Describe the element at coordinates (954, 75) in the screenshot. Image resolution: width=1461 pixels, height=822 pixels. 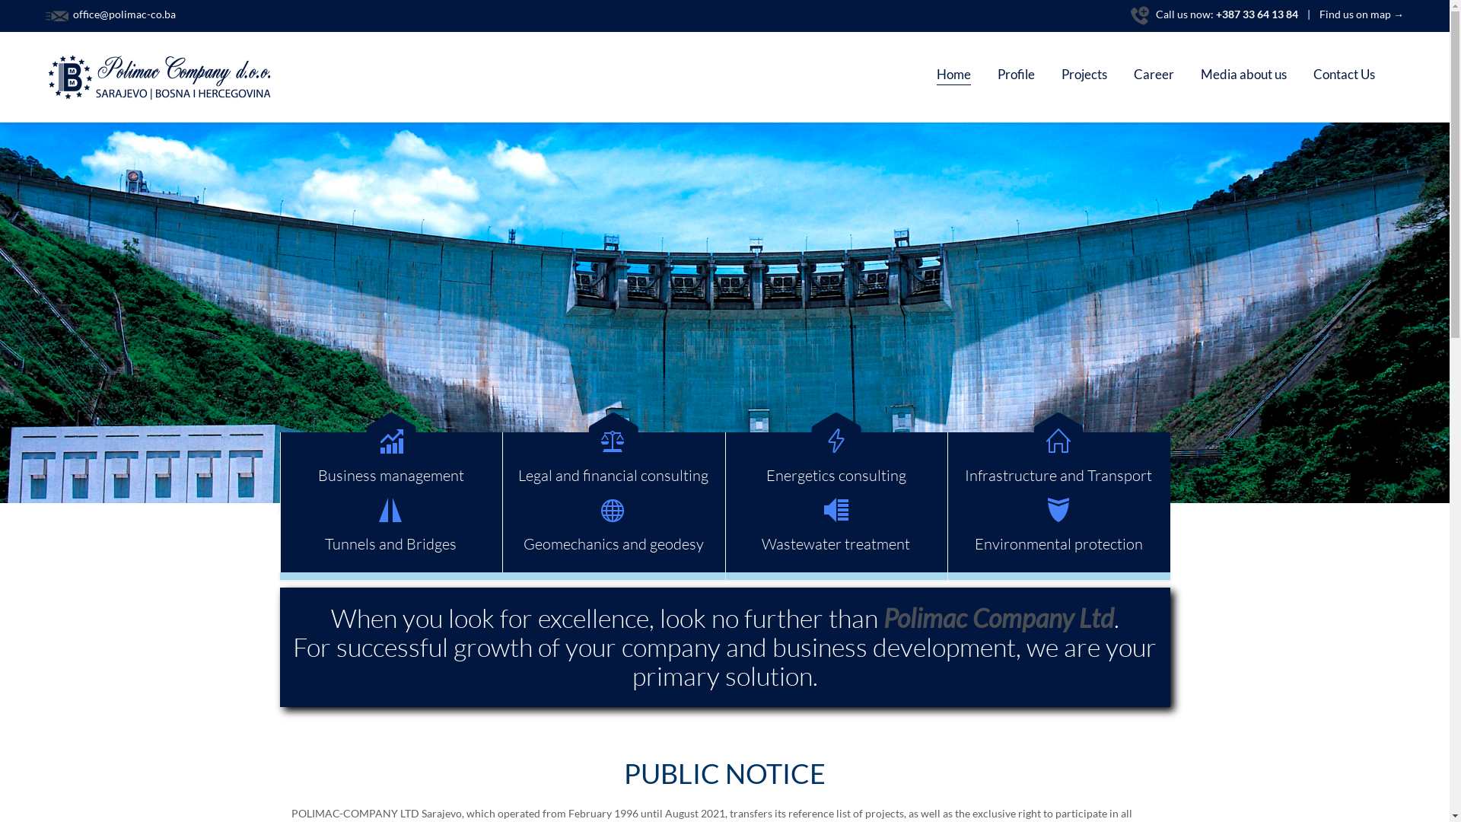
I see `Home` at that location.